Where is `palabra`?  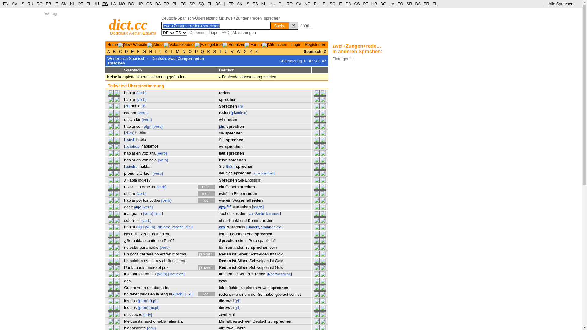
palabra is located at coordinates (136, 261).